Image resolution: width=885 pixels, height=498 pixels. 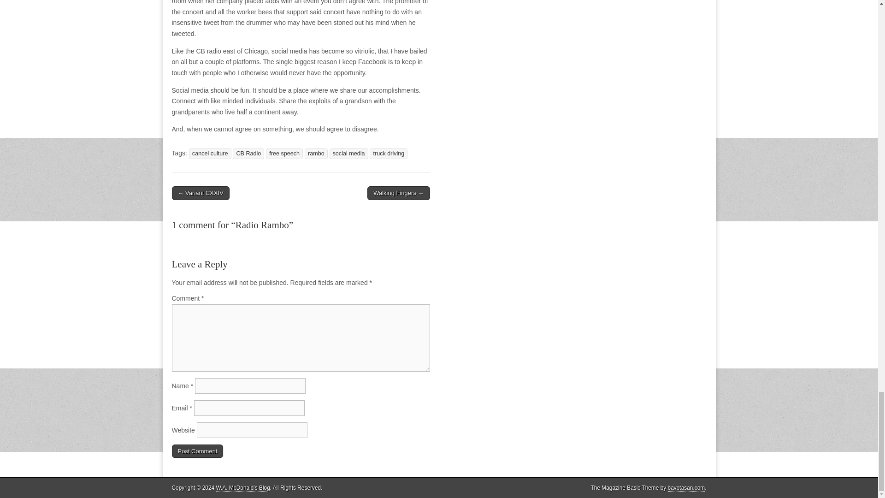 I want to click on free speech, so click(x=284, y=153).